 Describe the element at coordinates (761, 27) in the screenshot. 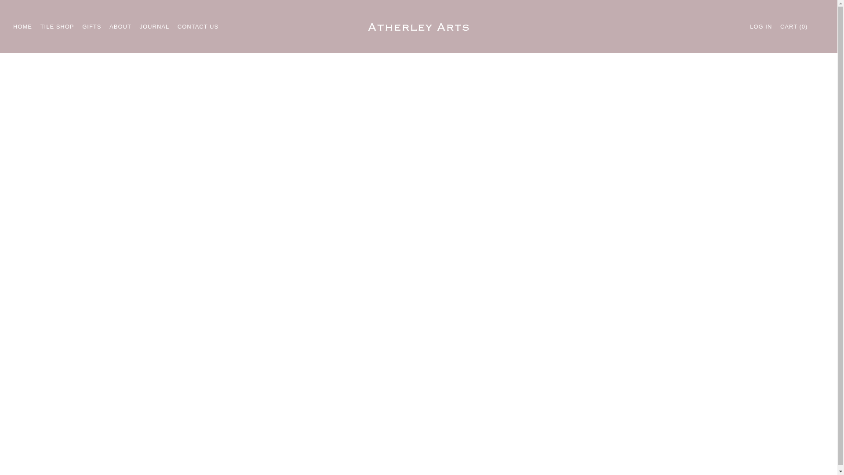

I see `LOG IN` at that location.